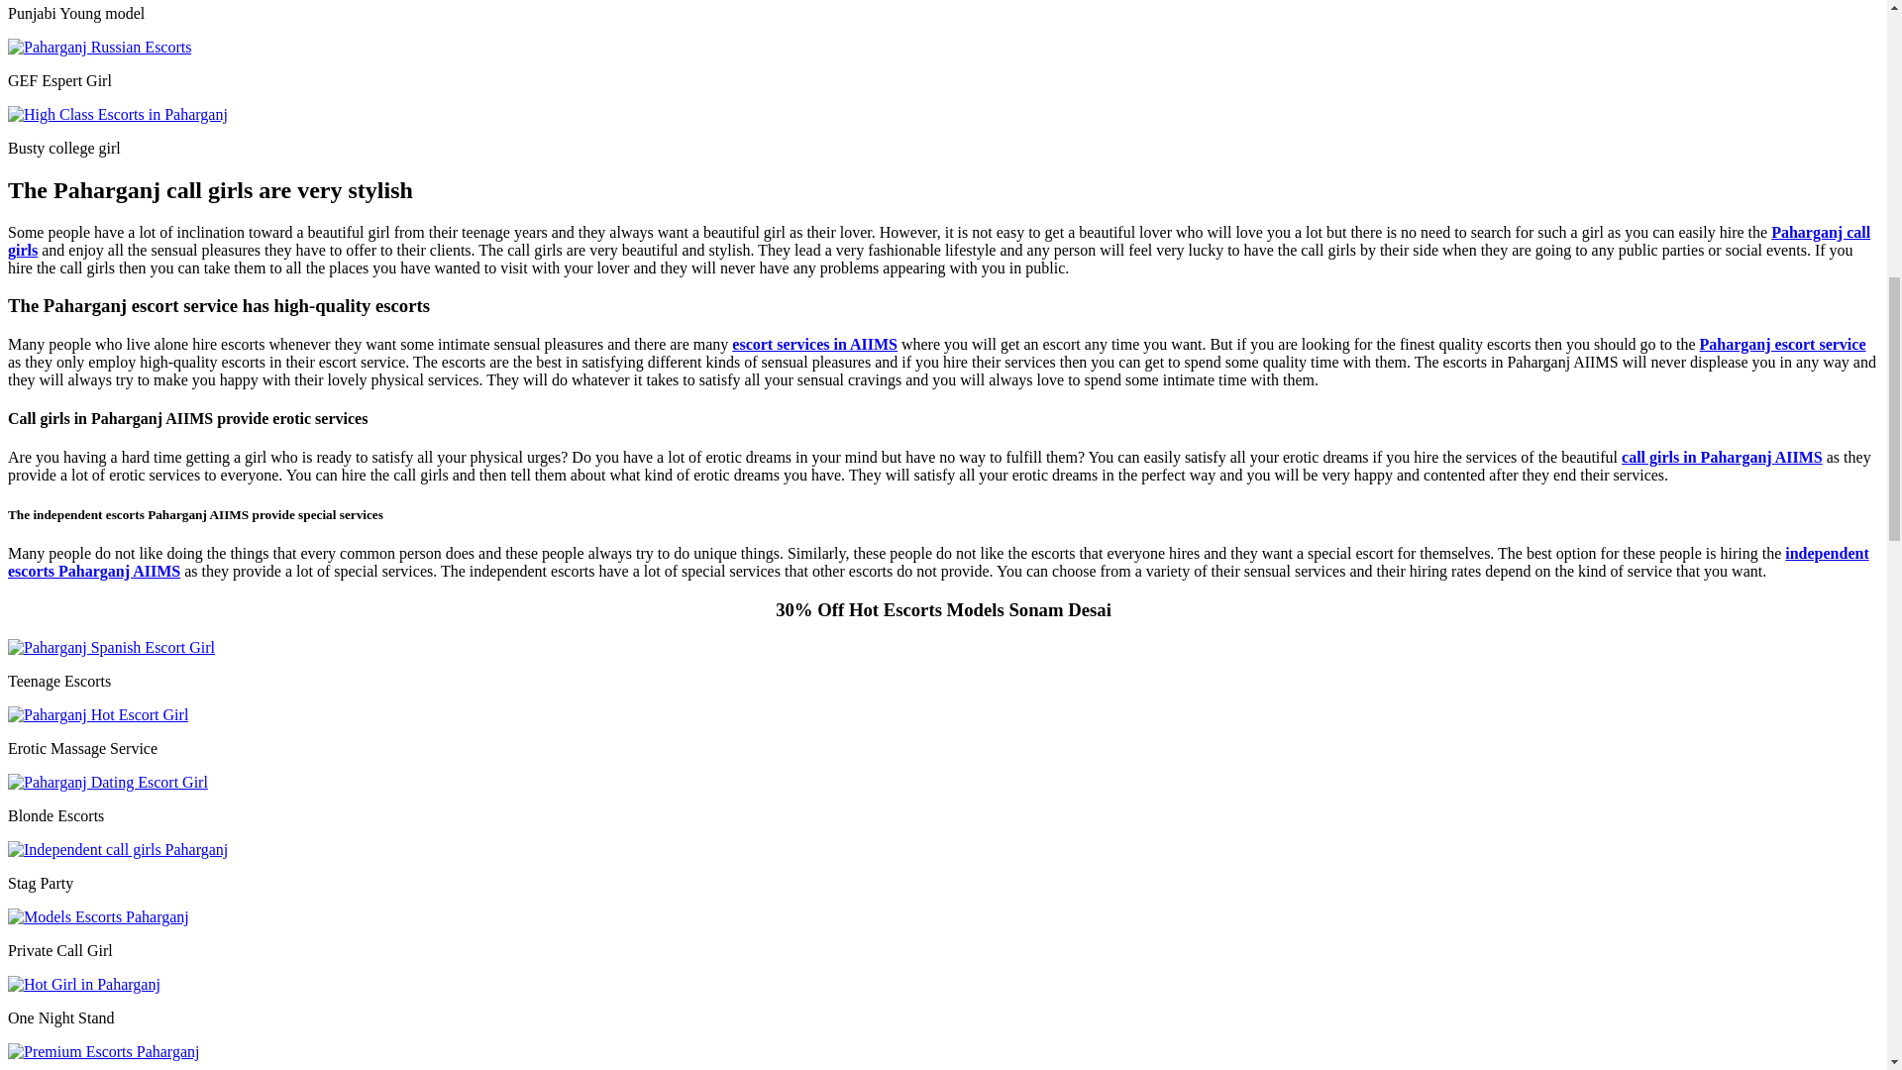  I want to click on Paharganj Russian Escorts, so click(99, 48).